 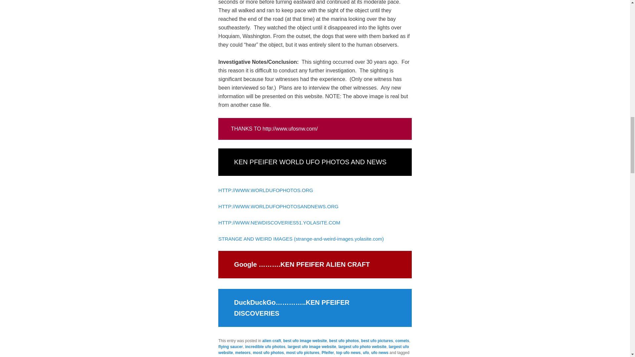 What do you see at coordinates (377, 340) in the screenshot?
I see `best ufo pictures` at bounding box center [377, 340].